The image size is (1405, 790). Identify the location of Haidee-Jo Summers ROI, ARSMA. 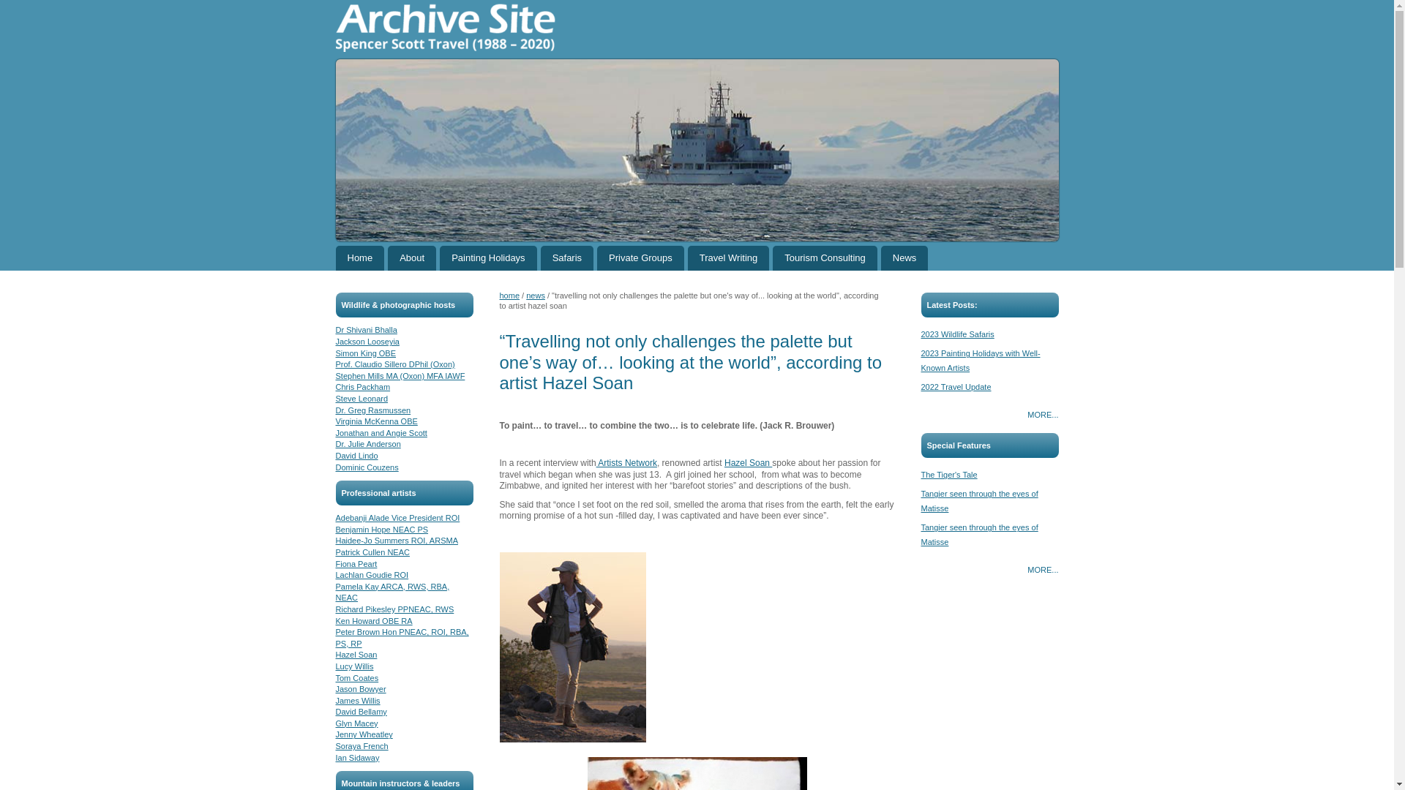
(397, 541).